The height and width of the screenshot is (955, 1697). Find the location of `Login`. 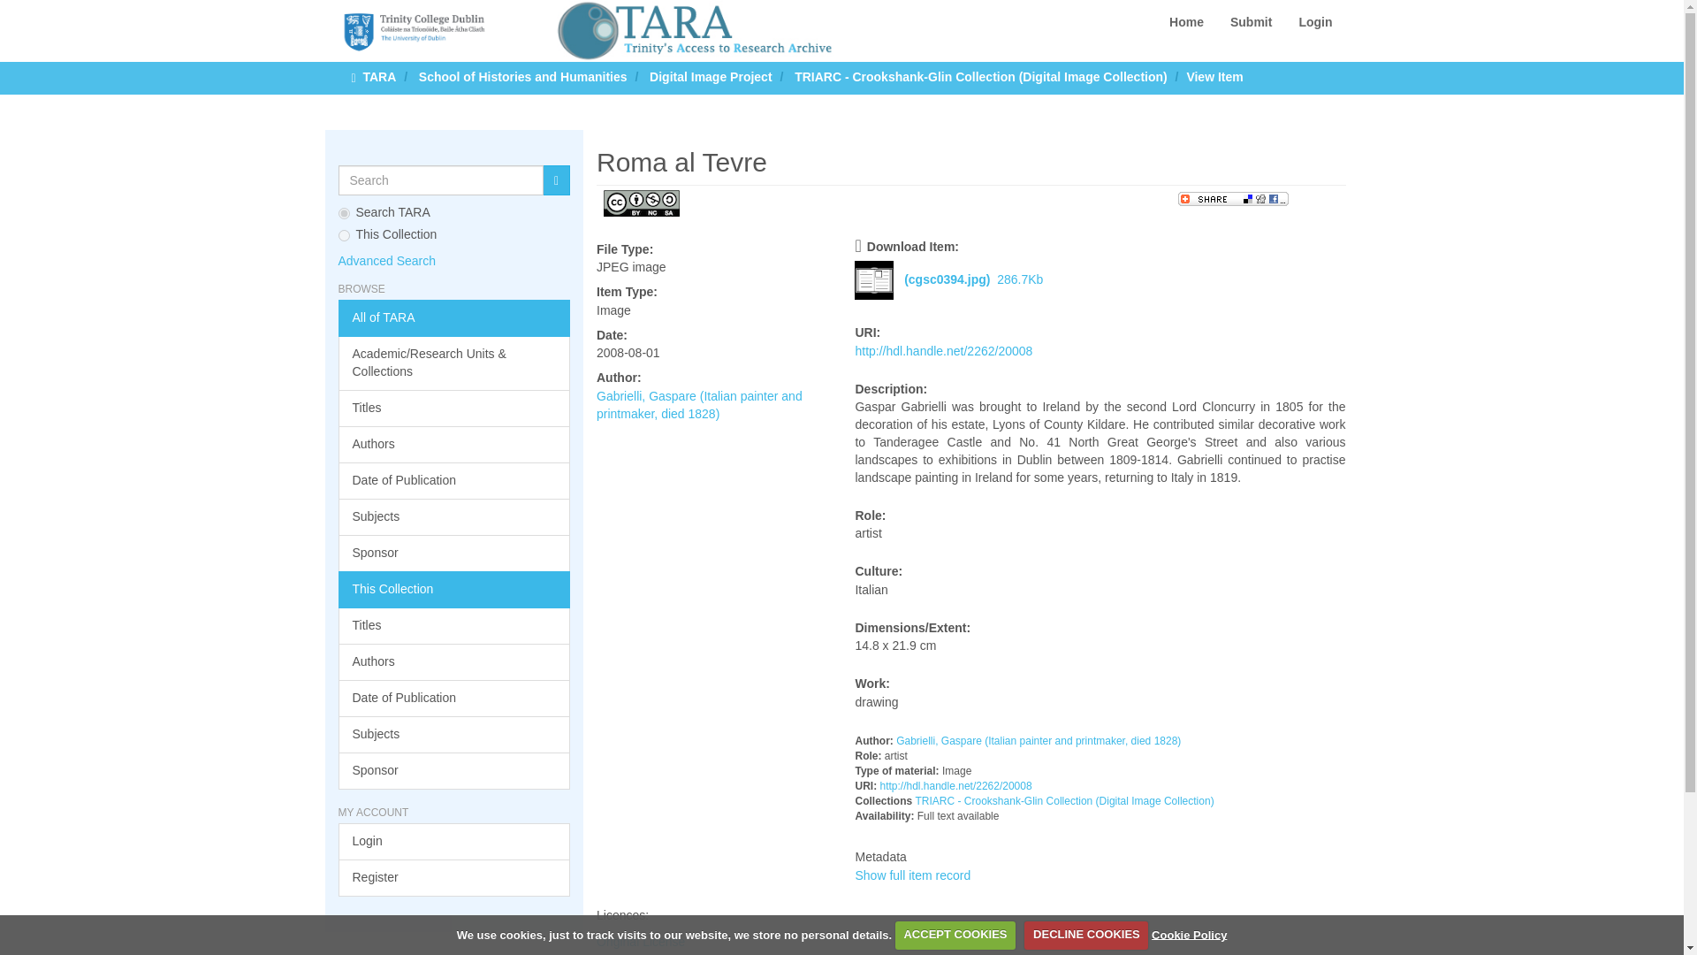

Login is located at coordinates (1315, 21).